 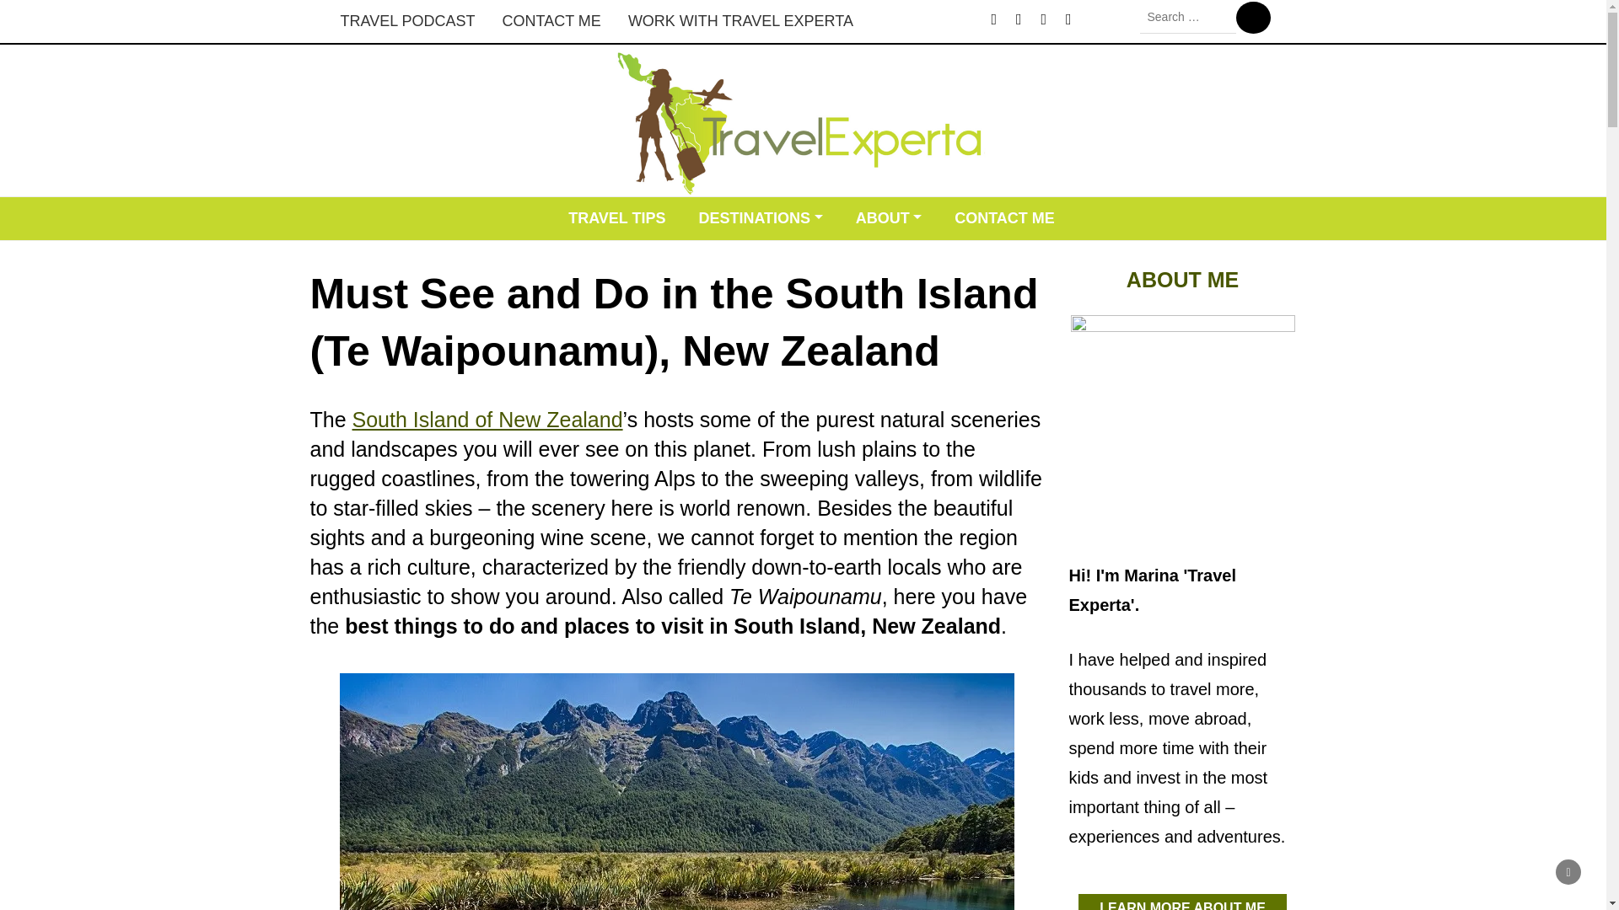 What do you see at coordinates (889, 219) in the screenshot?
I see `ABOUT` at bounding box center [889, 219].